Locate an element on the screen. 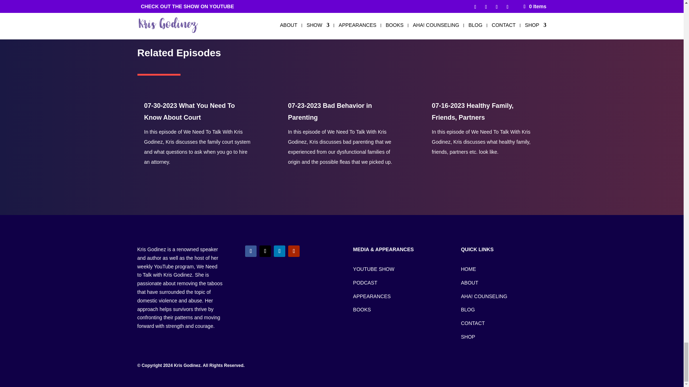 This screenshot has width=689, height=387. Follow on Facebook is located at coordinates (250, 251).